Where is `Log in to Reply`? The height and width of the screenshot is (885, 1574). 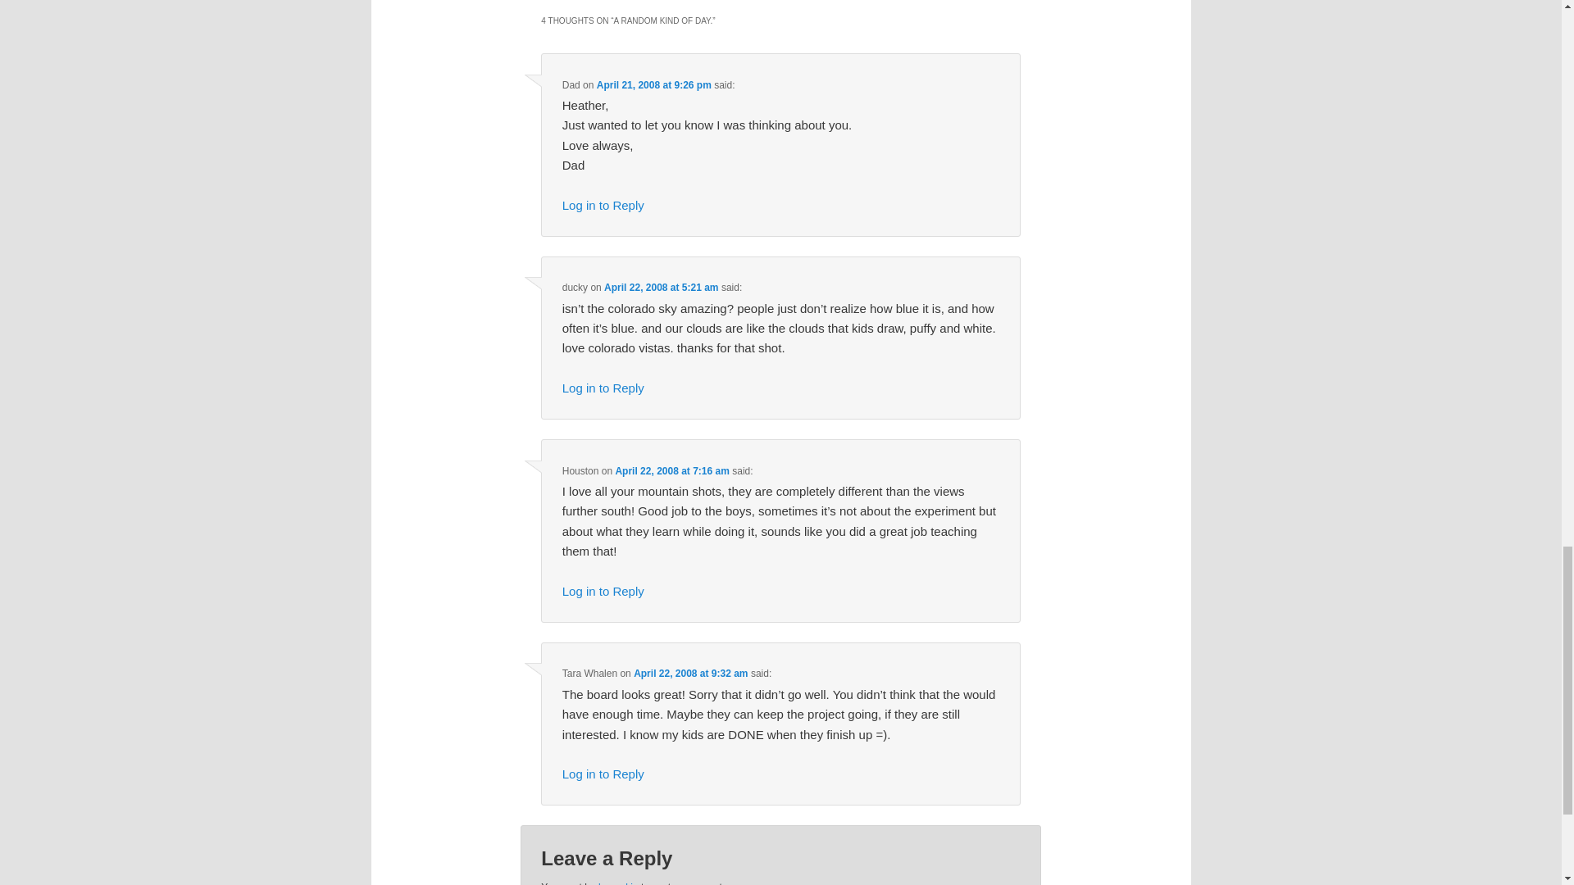
Log in to Reply is located at coordinates (603, 388).